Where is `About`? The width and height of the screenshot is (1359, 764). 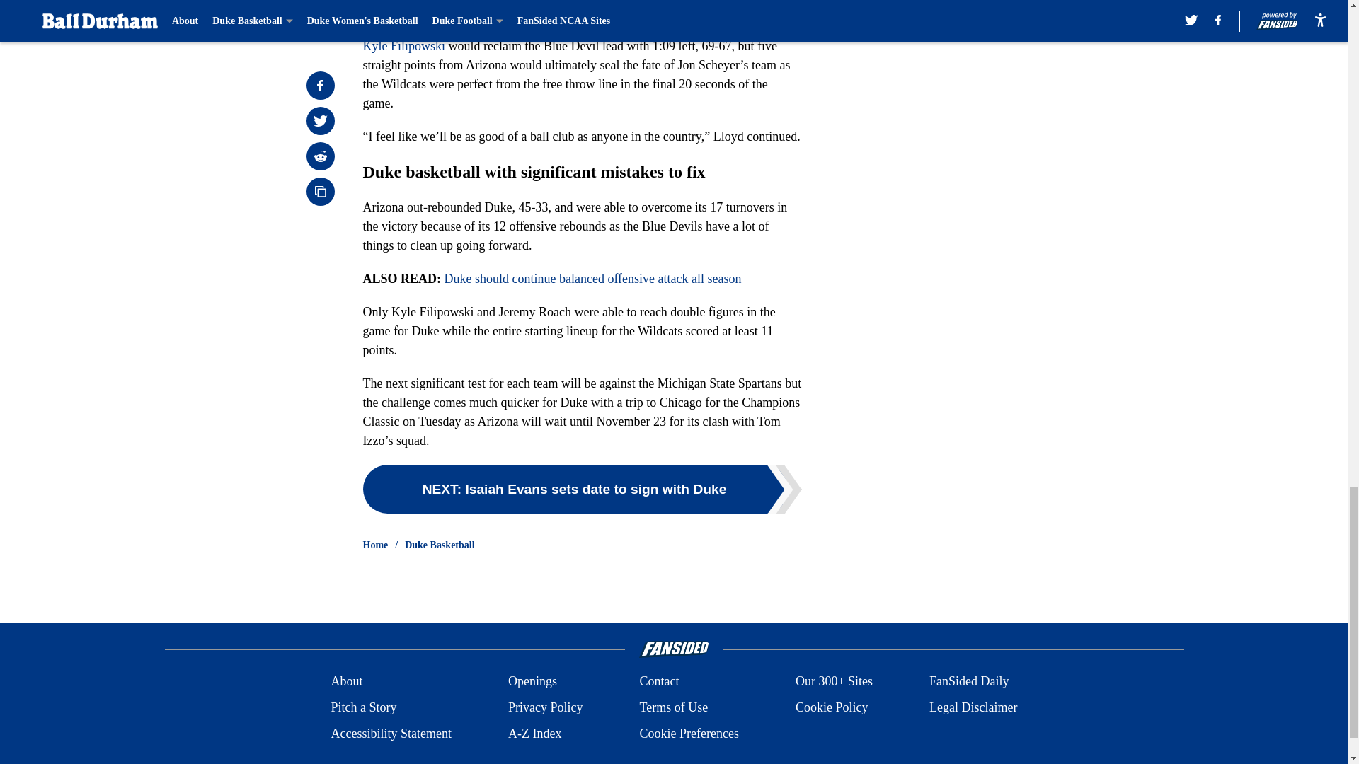
About is located at coordinates (346, 682).